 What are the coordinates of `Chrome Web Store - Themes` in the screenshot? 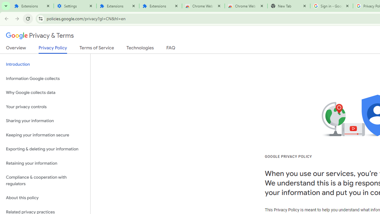 It's located at (246, 6).